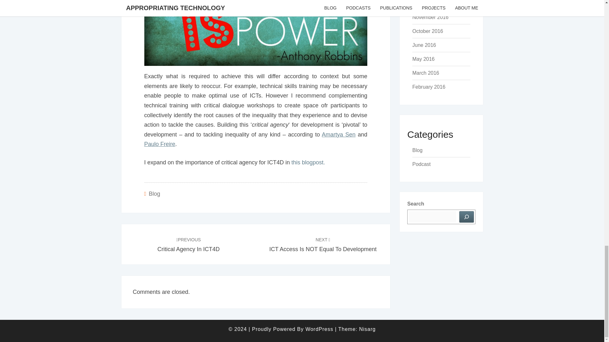  I want to click on this blogpost., so click(308, 162).